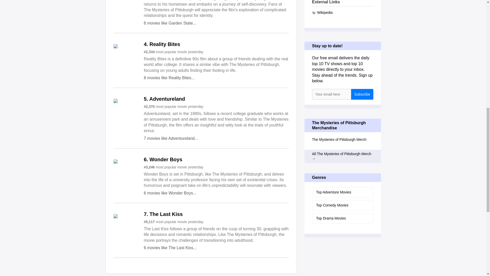 This screenshot has width=490, height=276. I want to click on 8 movies like Reality Bites..., so click(169, 78).